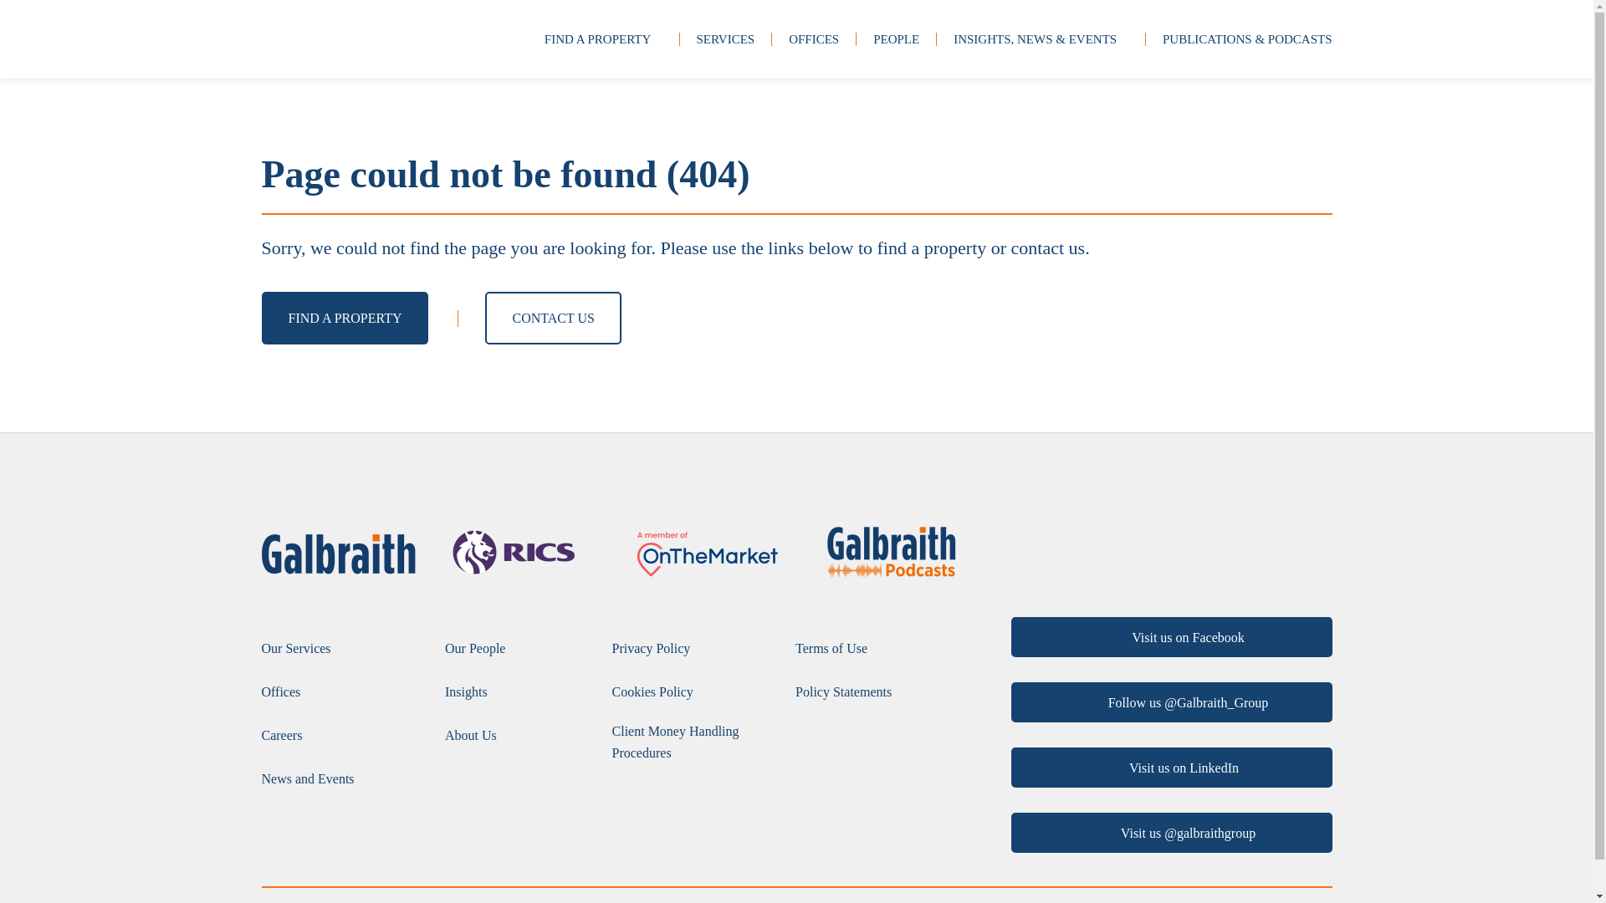  I want to click on Insights, so click(466, 692).